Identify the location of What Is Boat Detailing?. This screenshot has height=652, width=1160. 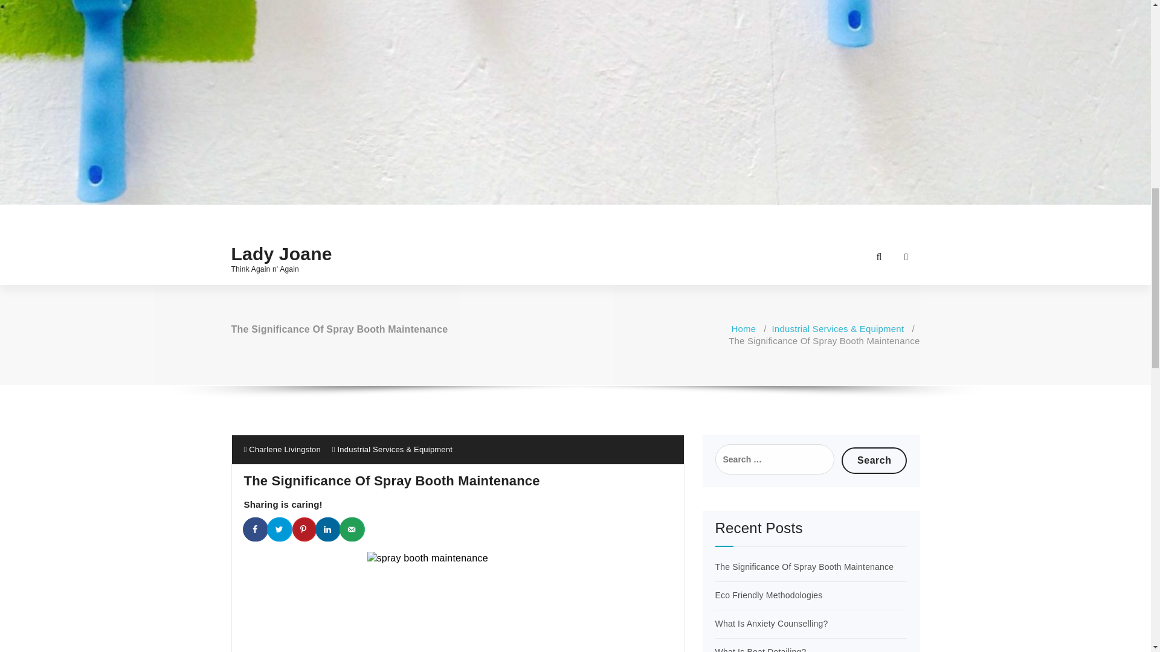
(761, 650).